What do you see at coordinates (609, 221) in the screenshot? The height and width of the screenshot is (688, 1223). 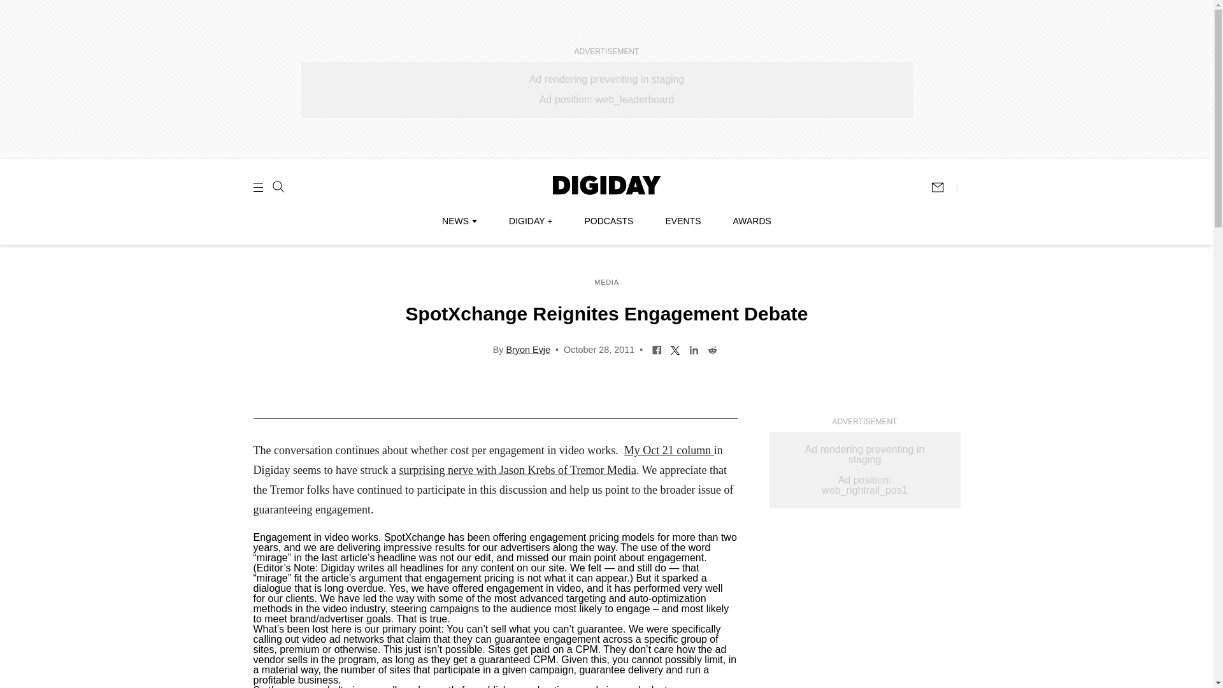 I see `PODCASTS` at bounding box center [609, 221].